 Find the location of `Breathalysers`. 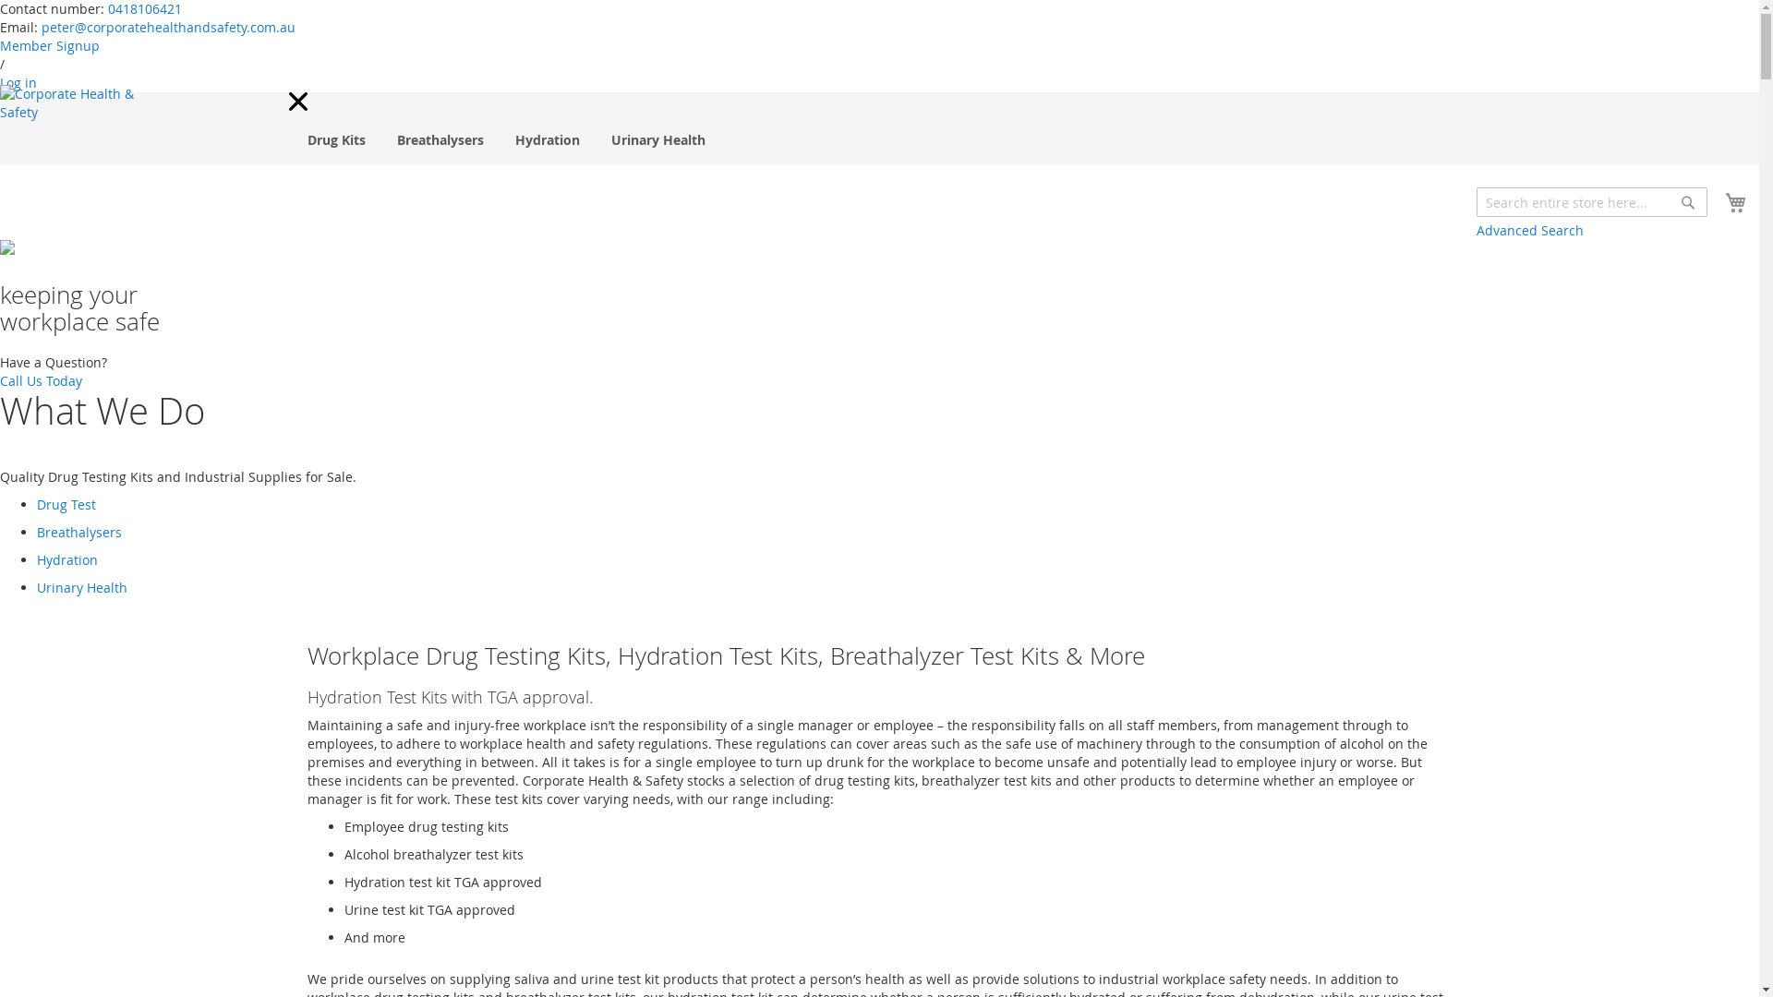

Breathalysers is located at coordinates (440, 140).